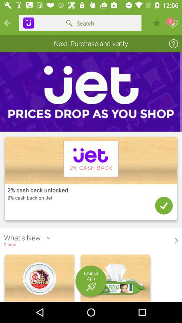 The height and width of the screenshot is (323, 182). I want to click on click on the right top corner icon above the image, so click(174, 44).